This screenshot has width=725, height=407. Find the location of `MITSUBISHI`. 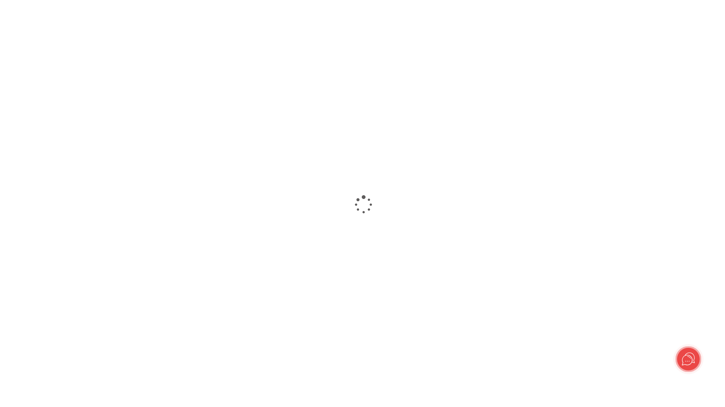

MITSUBISHI is located at coordinates (51, 393).